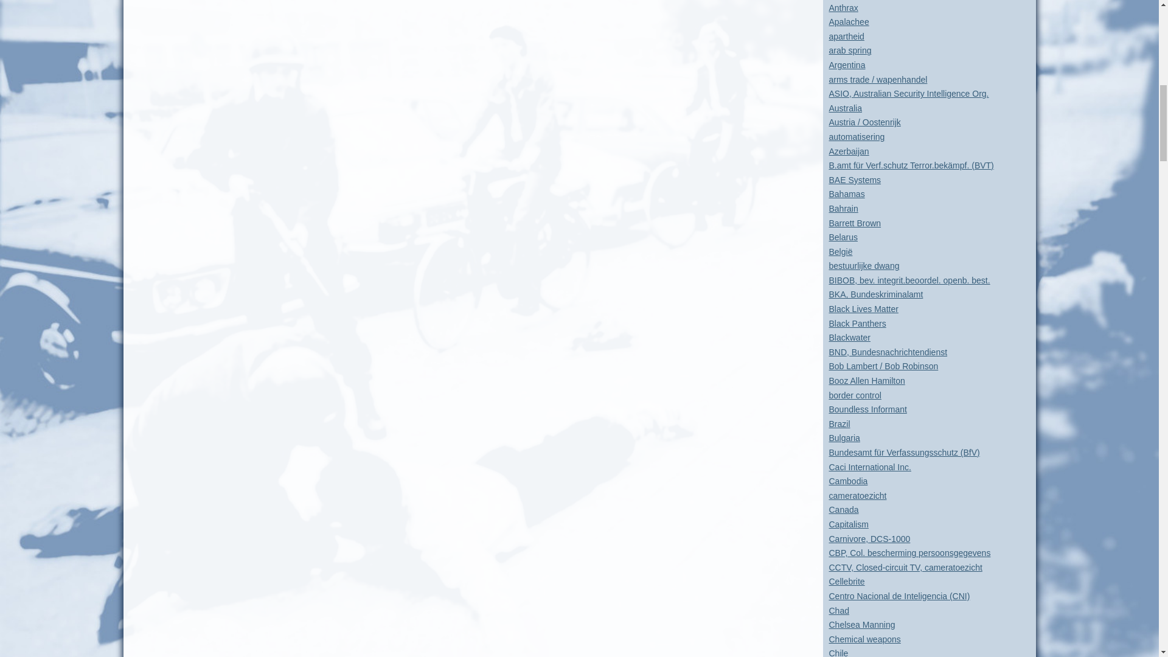  Describe the element at coordinates (843, 237) in the screenshot. I see `Belarus` at that location.